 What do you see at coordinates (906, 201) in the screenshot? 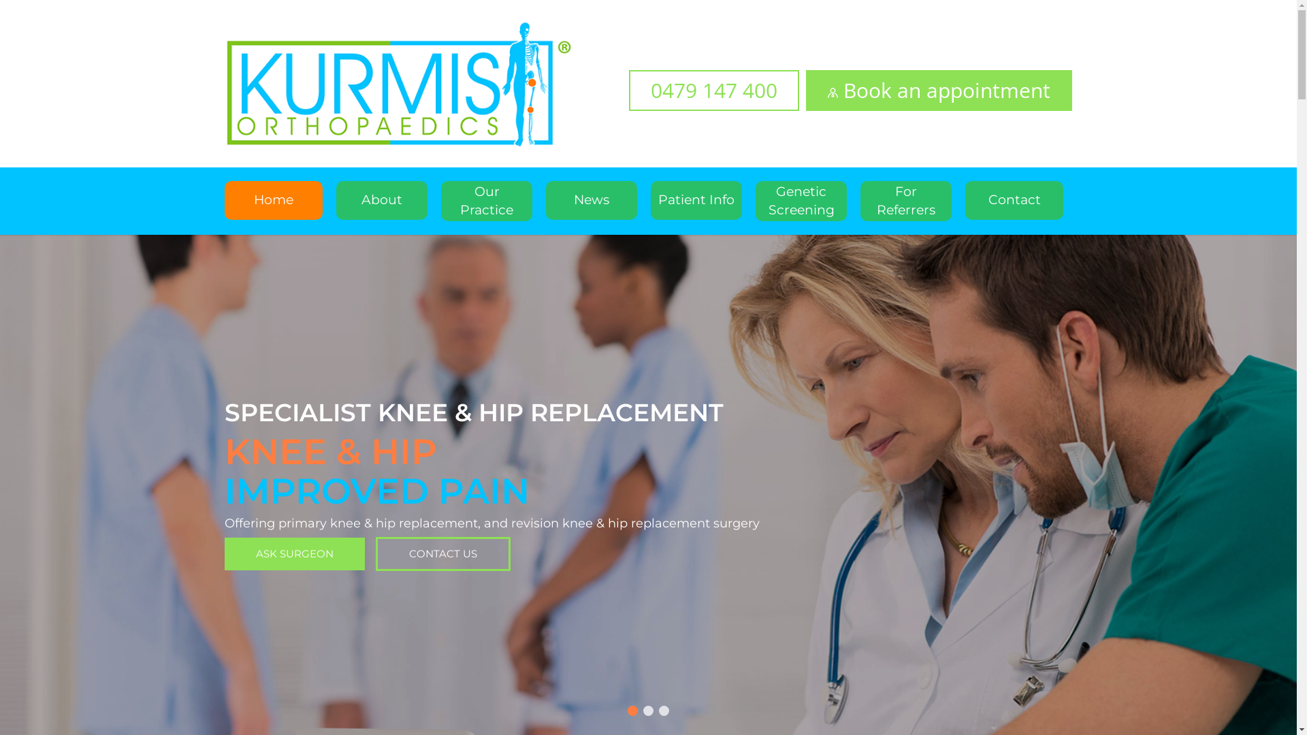
I see `For Referrers` at bounding box center [906, 201].